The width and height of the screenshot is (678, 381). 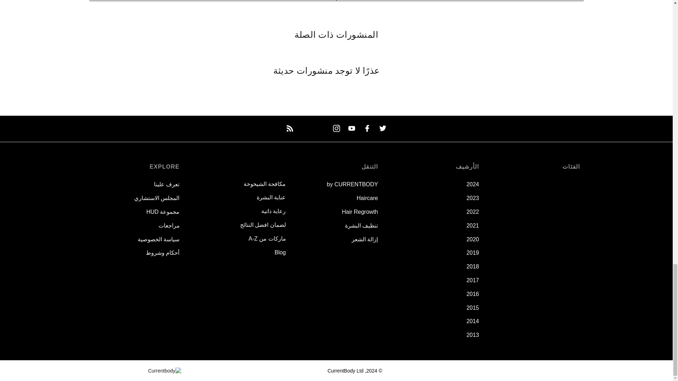 I want to click on WEIBO, so click(x=305, y=128).